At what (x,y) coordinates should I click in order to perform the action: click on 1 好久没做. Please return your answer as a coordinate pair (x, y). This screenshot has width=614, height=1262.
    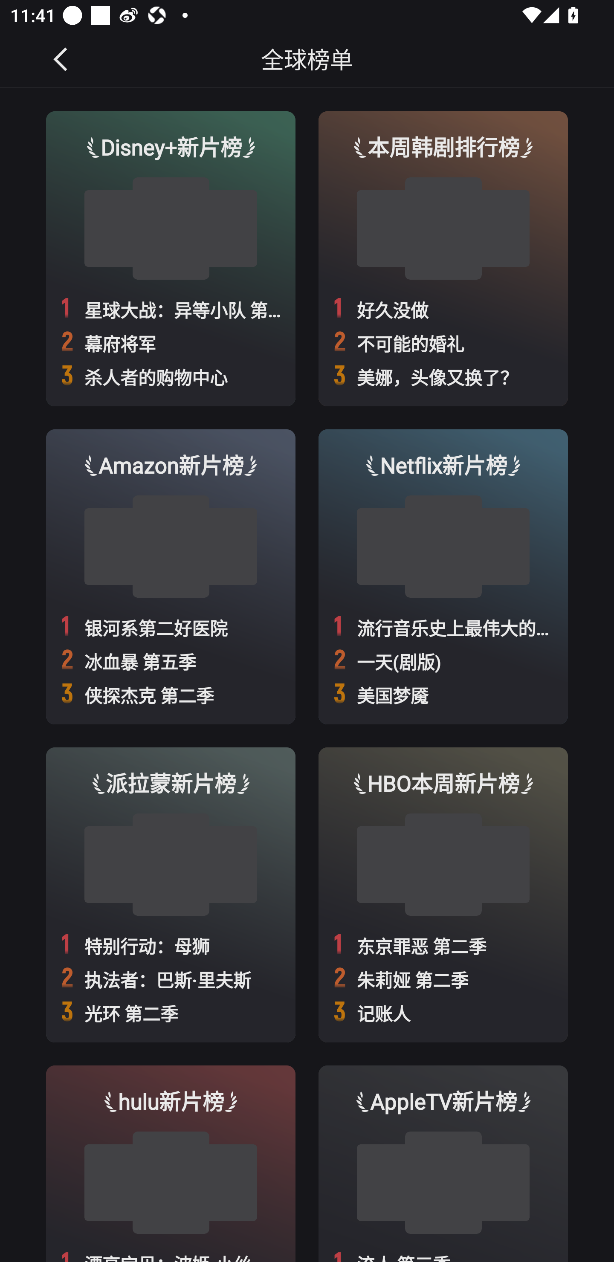
    Looking at the image, I should click on (443, 309).